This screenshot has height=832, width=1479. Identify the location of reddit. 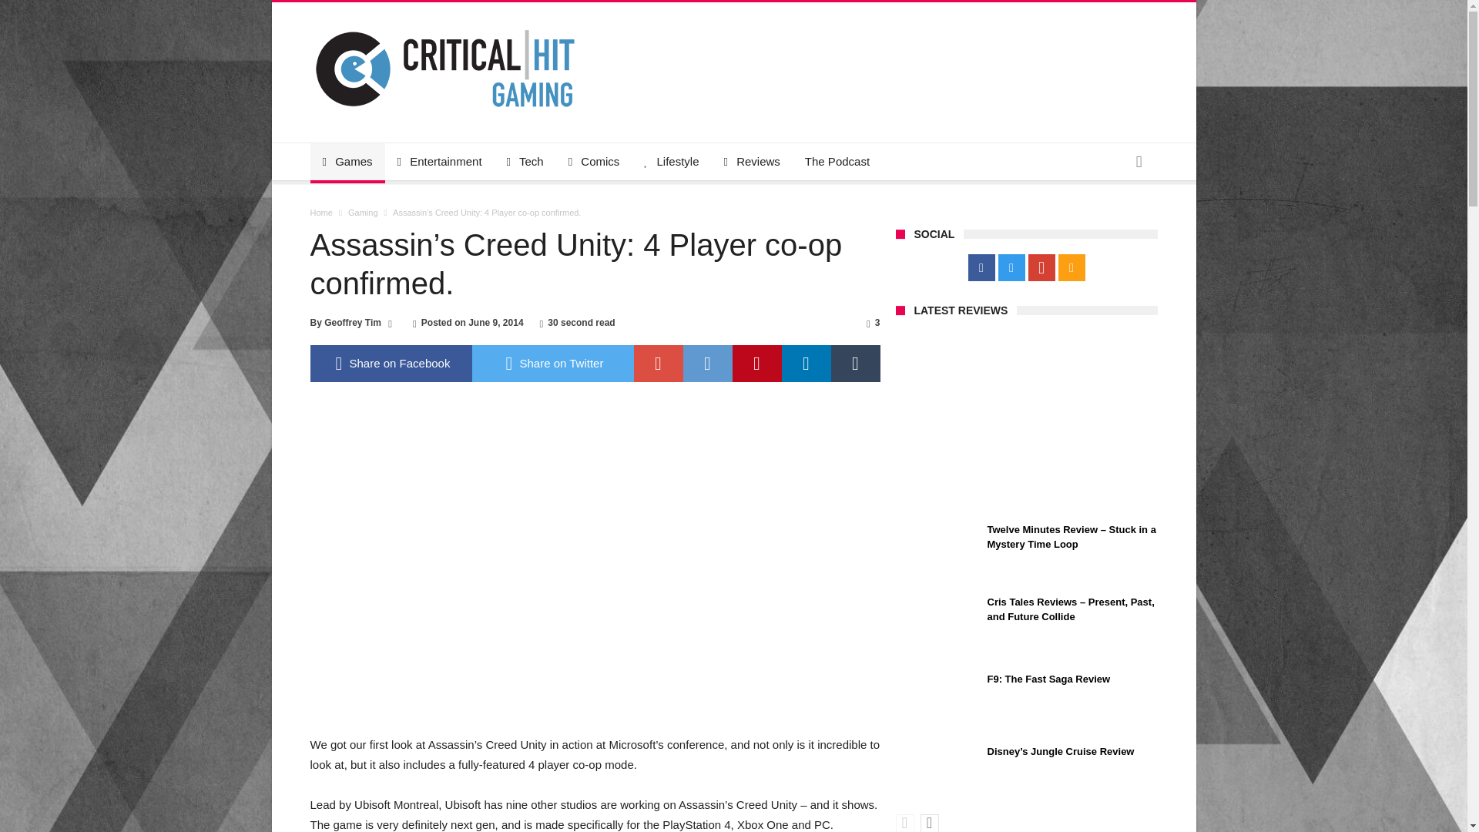
(707, 364).